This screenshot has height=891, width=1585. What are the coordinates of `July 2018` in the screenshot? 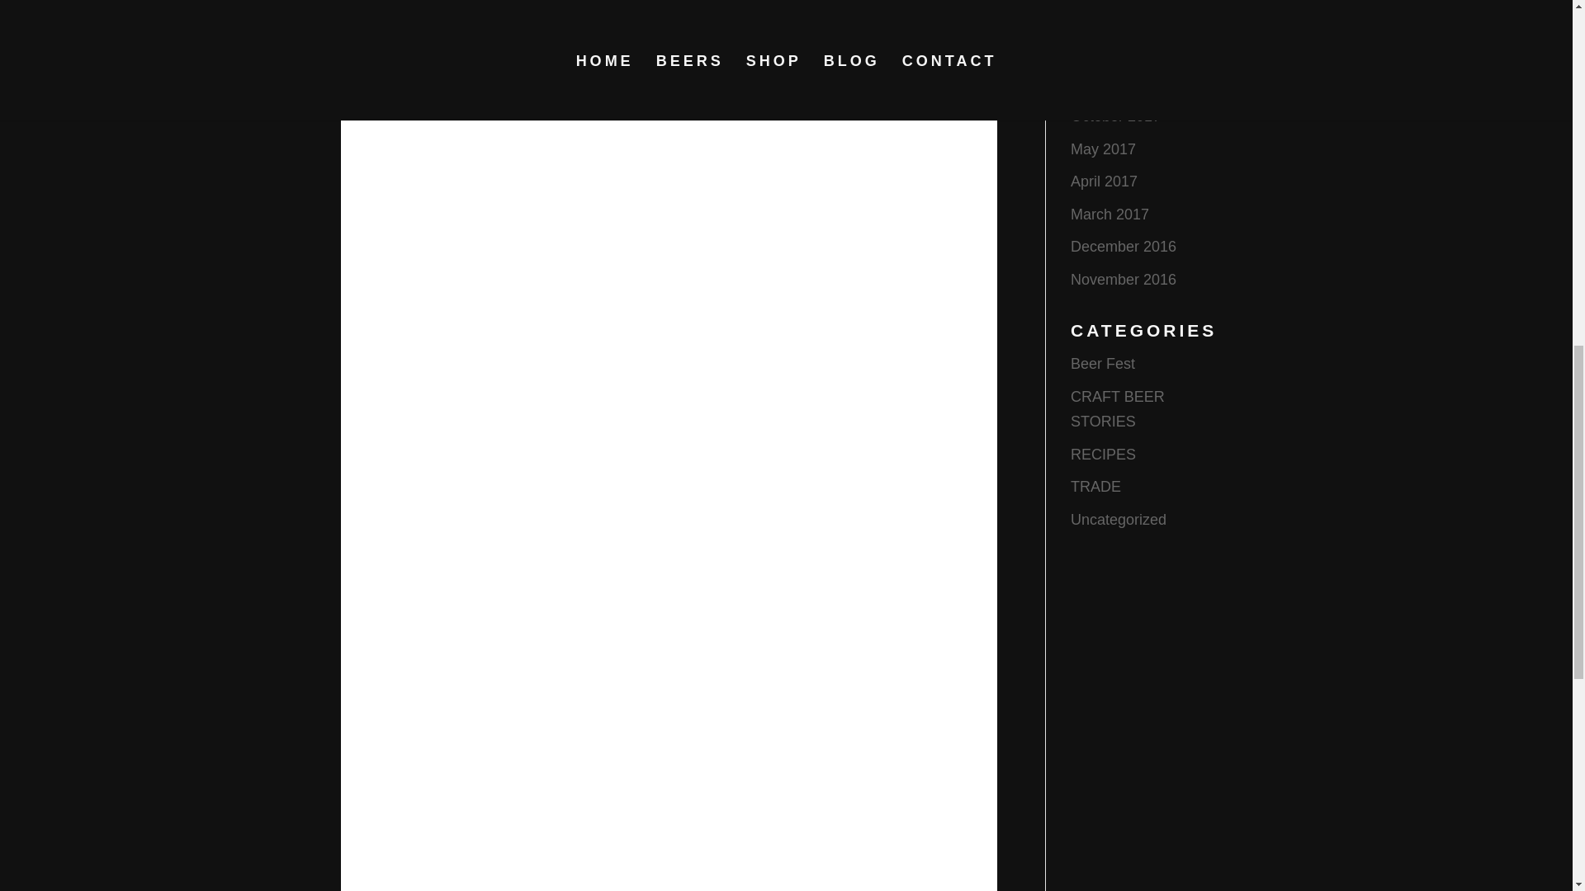 It's located at (1103, 18).